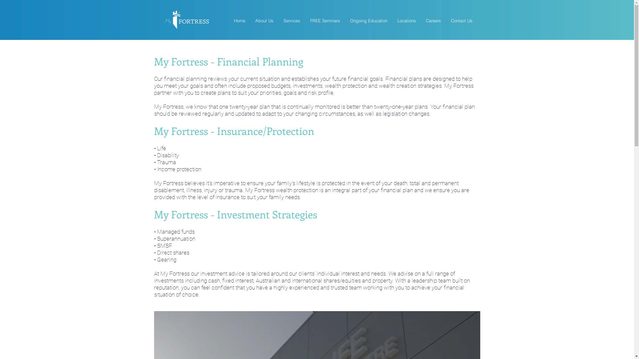  Describe the element at coordinates (462, 21) in the screenshot. I see `Contact Us` at that location.